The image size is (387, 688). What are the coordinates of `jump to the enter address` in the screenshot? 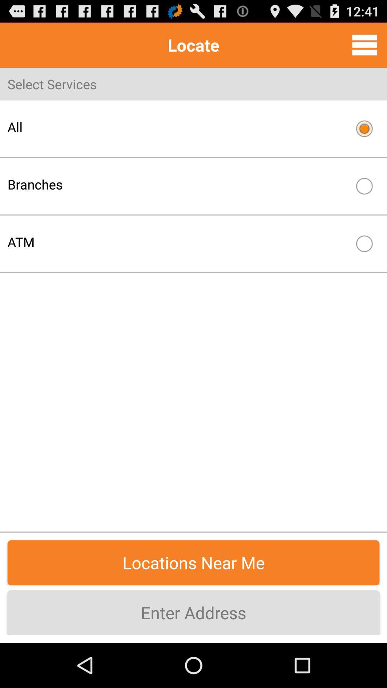 It's located at (193, 613).